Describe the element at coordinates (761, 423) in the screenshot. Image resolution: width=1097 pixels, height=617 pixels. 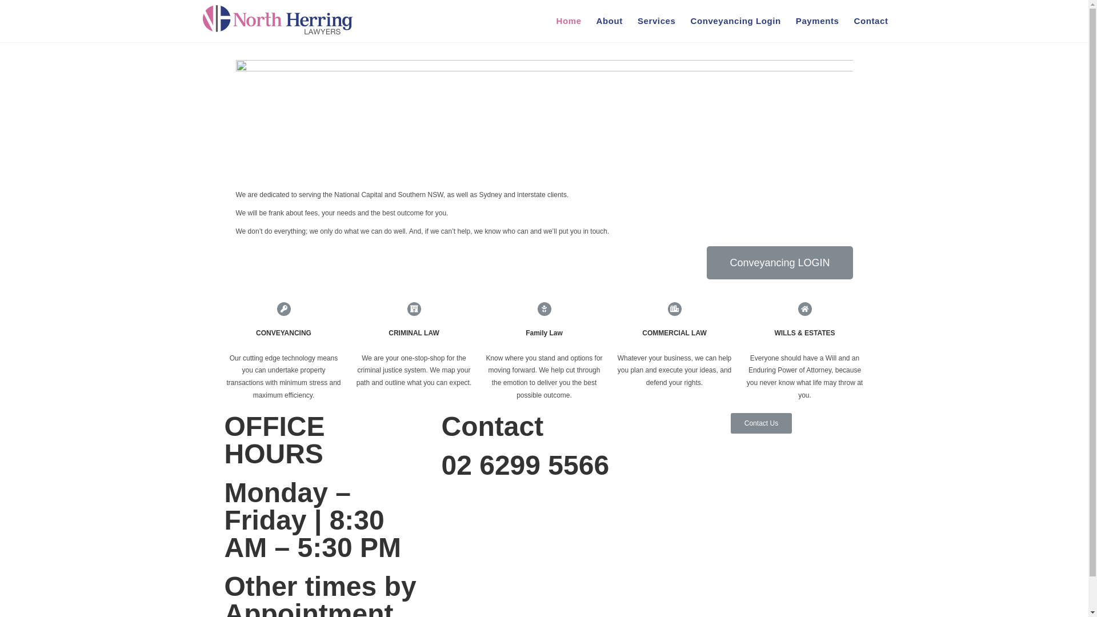
I see `Contact Us` at that location.